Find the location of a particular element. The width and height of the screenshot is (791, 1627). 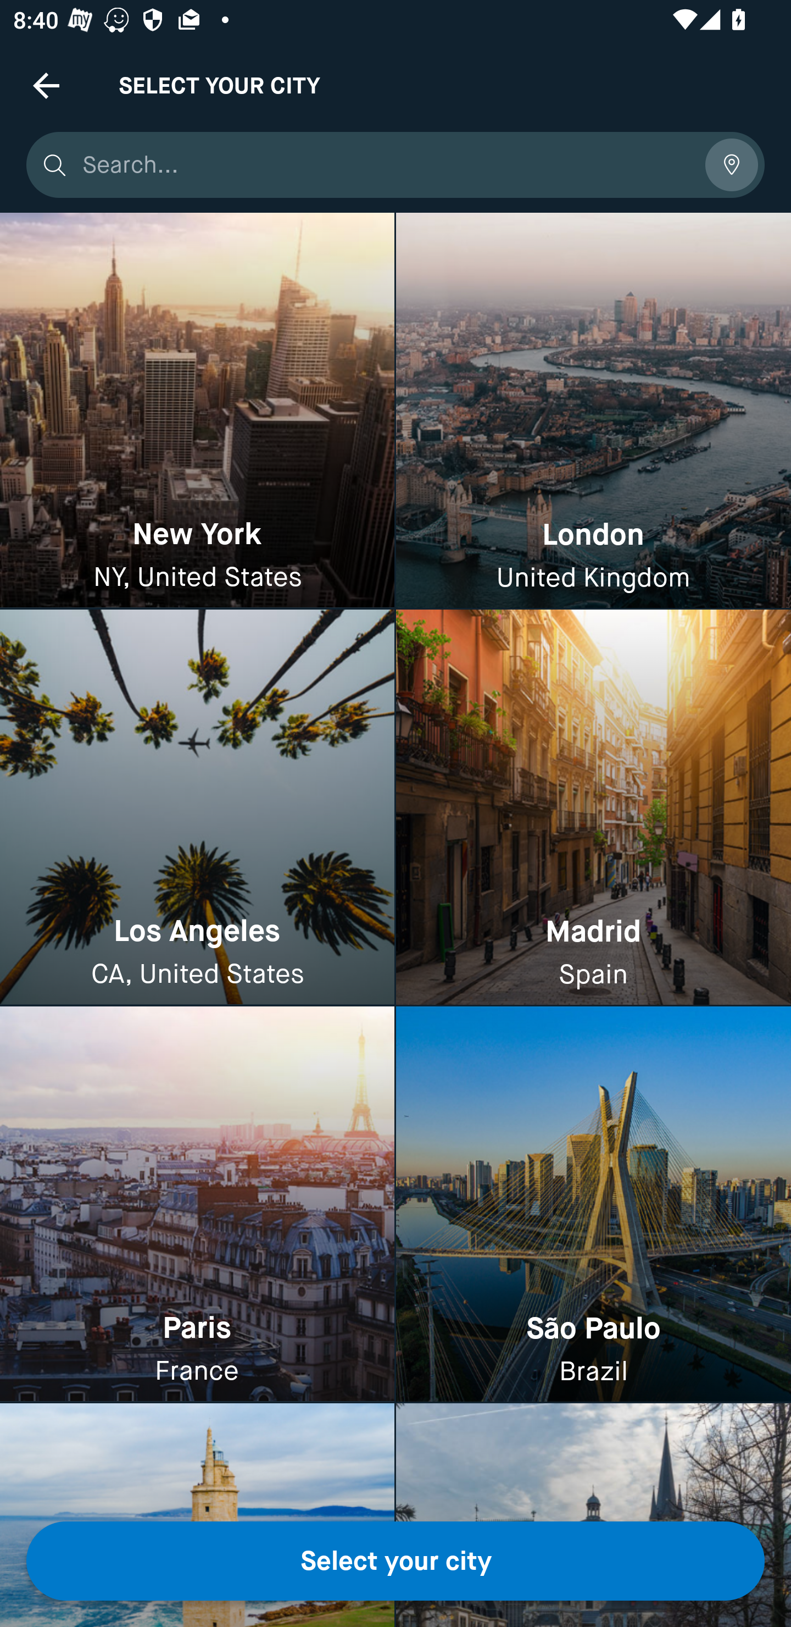

Select your city is located at coordinates (396, 1561).